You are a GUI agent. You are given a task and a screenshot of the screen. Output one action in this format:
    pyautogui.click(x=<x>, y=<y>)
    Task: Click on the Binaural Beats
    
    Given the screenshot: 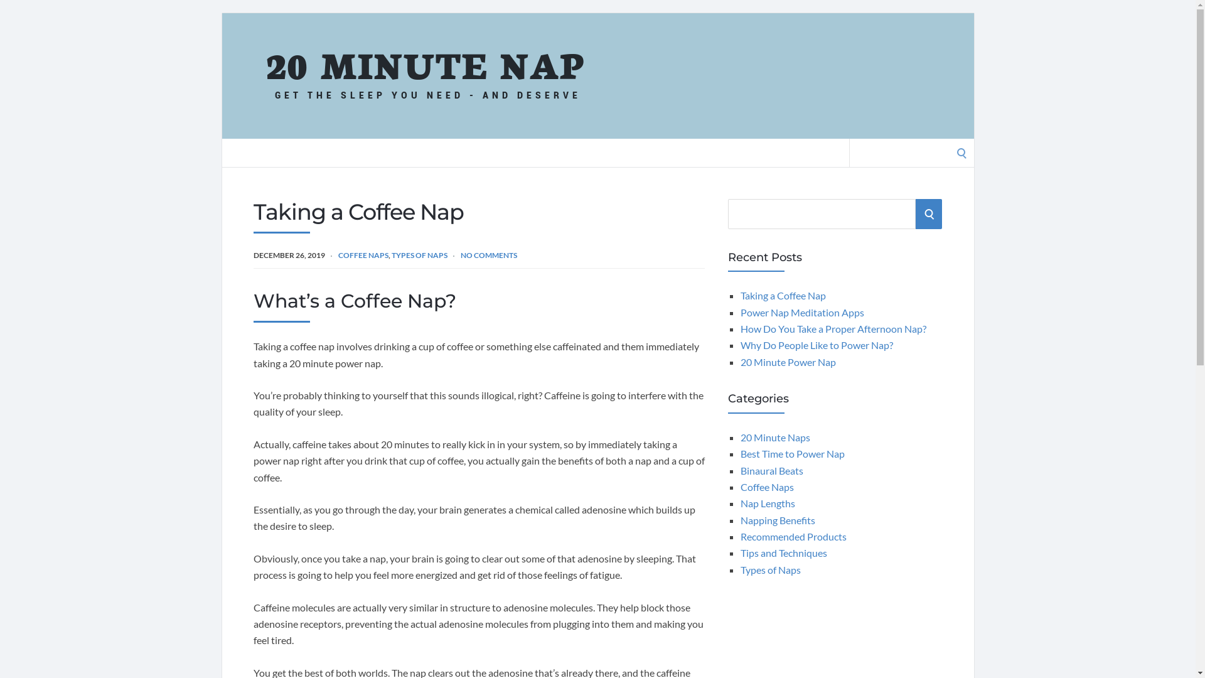 What is the action you would take?
    pyautogui.click(x=772, y=470)
    